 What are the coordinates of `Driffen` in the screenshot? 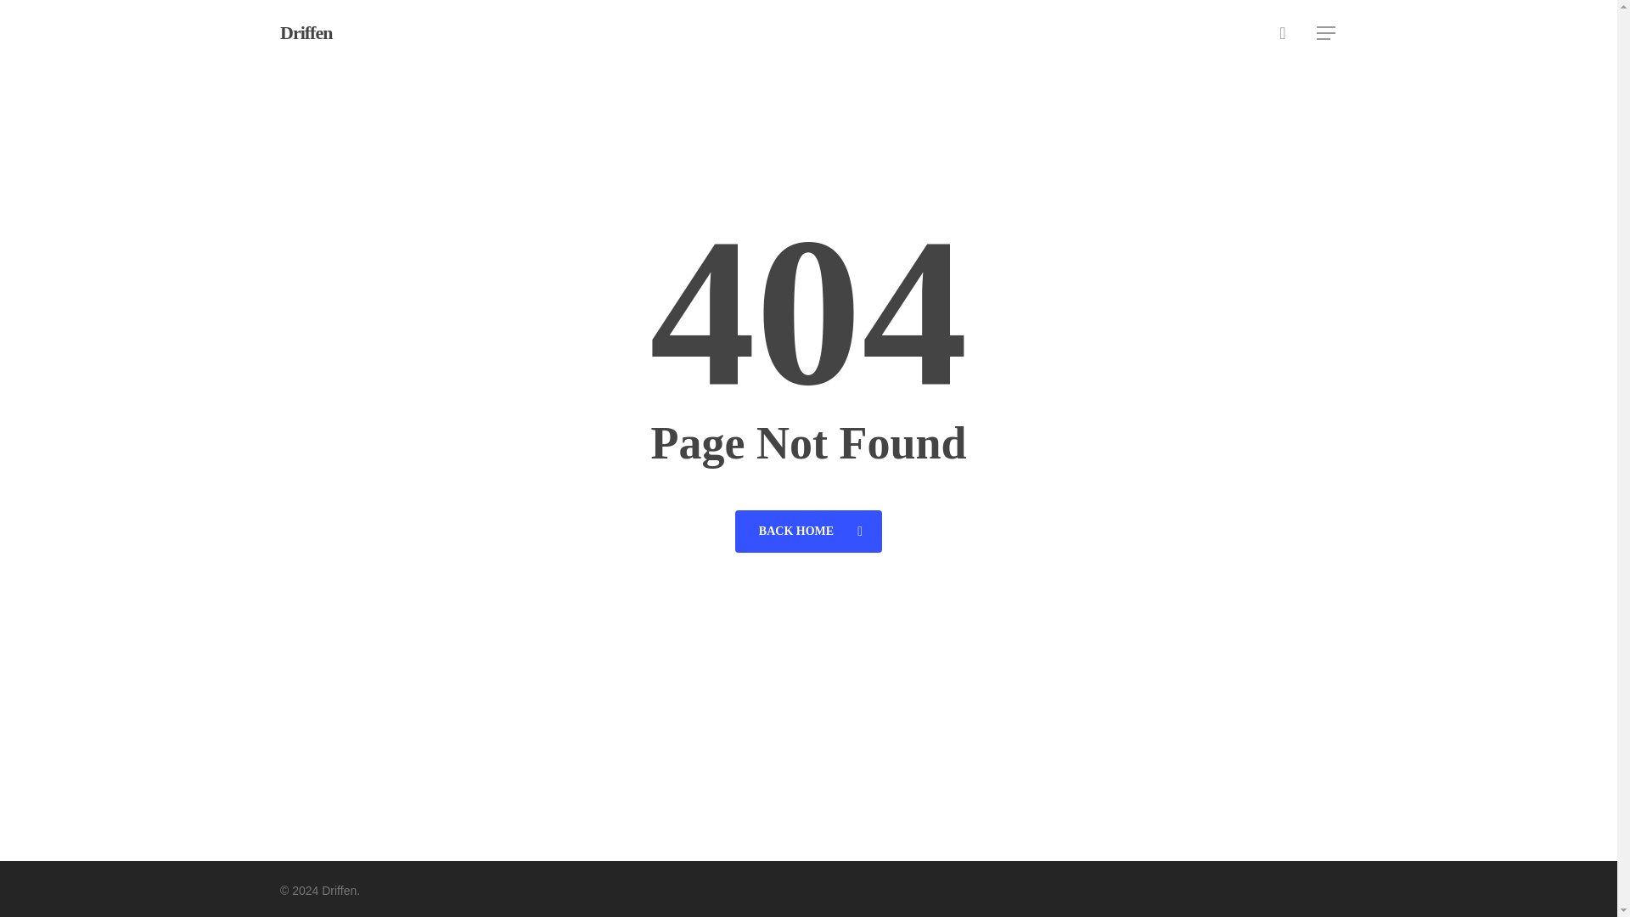 It's located at (306, 32).